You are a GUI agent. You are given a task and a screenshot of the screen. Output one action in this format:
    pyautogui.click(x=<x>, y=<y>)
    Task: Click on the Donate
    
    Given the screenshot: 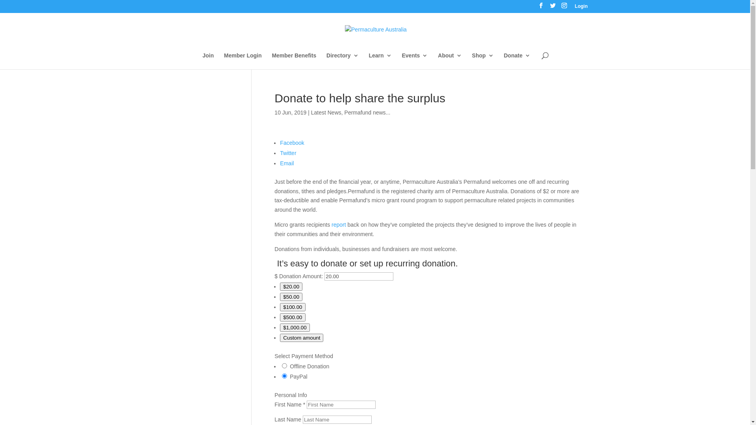 What is the action you would take?
    pyautogui.click(x=517, y=61)
    